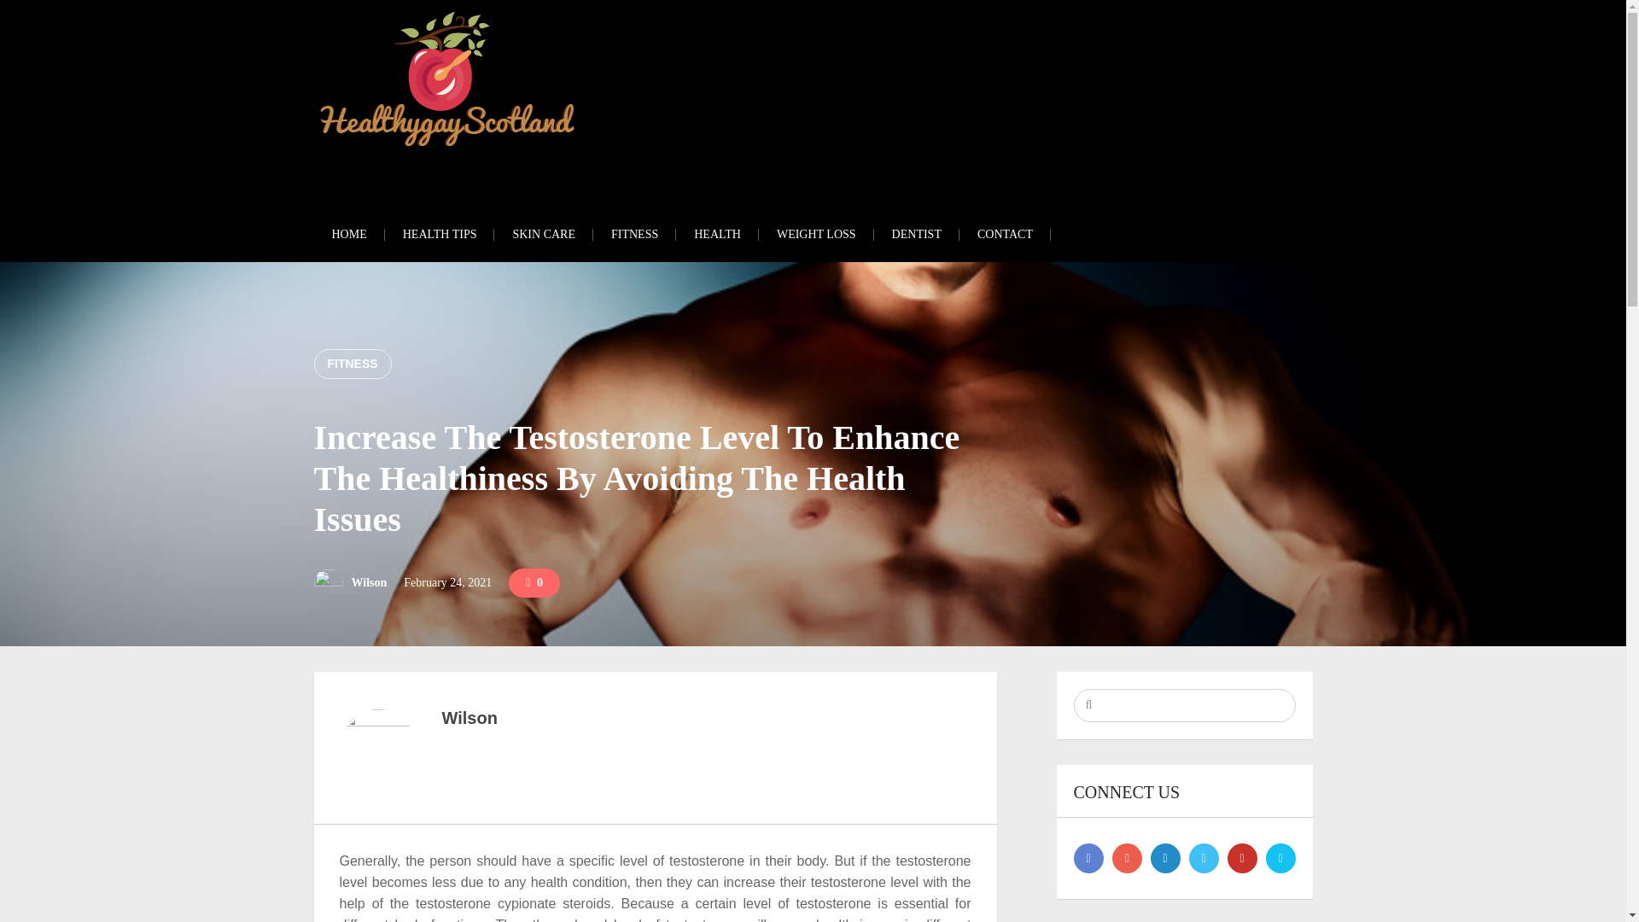  Describe the element at coordinates (470, 718) in the screenshot. I see `Wilson` at that location.